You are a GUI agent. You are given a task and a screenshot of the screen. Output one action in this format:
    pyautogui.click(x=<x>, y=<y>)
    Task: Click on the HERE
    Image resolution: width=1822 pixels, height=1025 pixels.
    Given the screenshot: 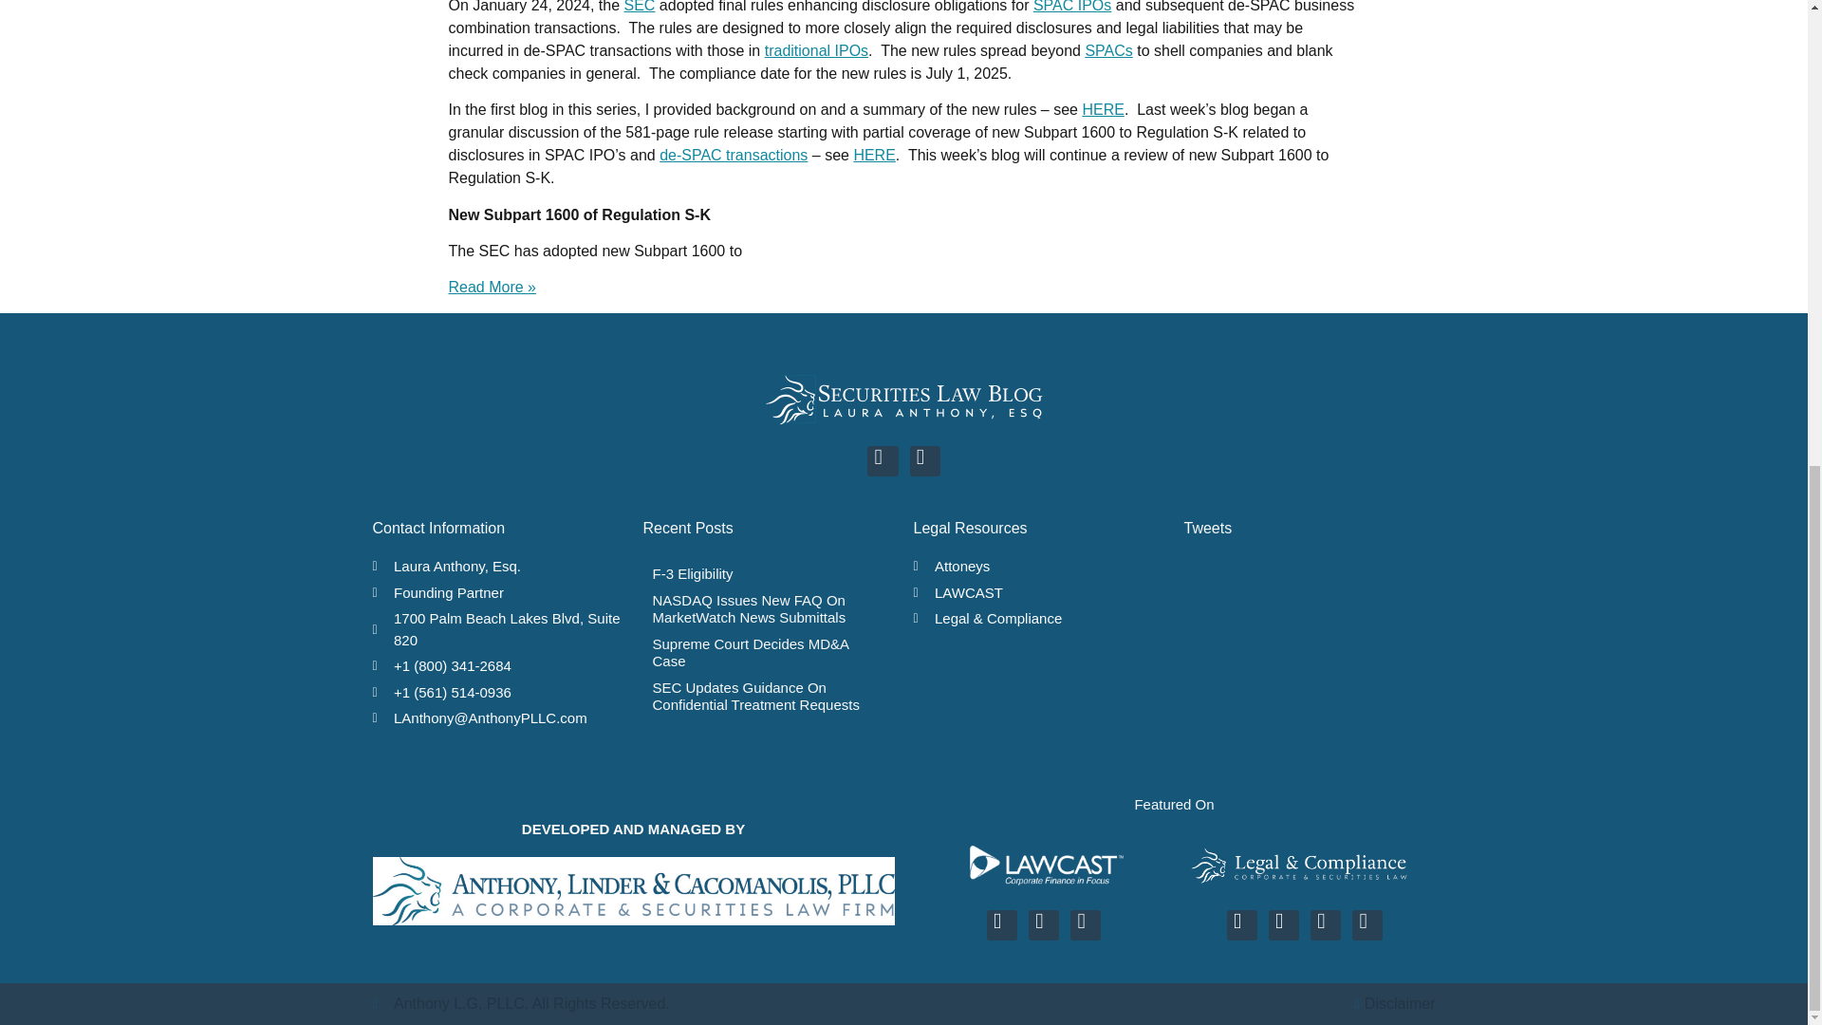 What is the action you would take?
    pyautogui.click(x=1103, y=109)
    